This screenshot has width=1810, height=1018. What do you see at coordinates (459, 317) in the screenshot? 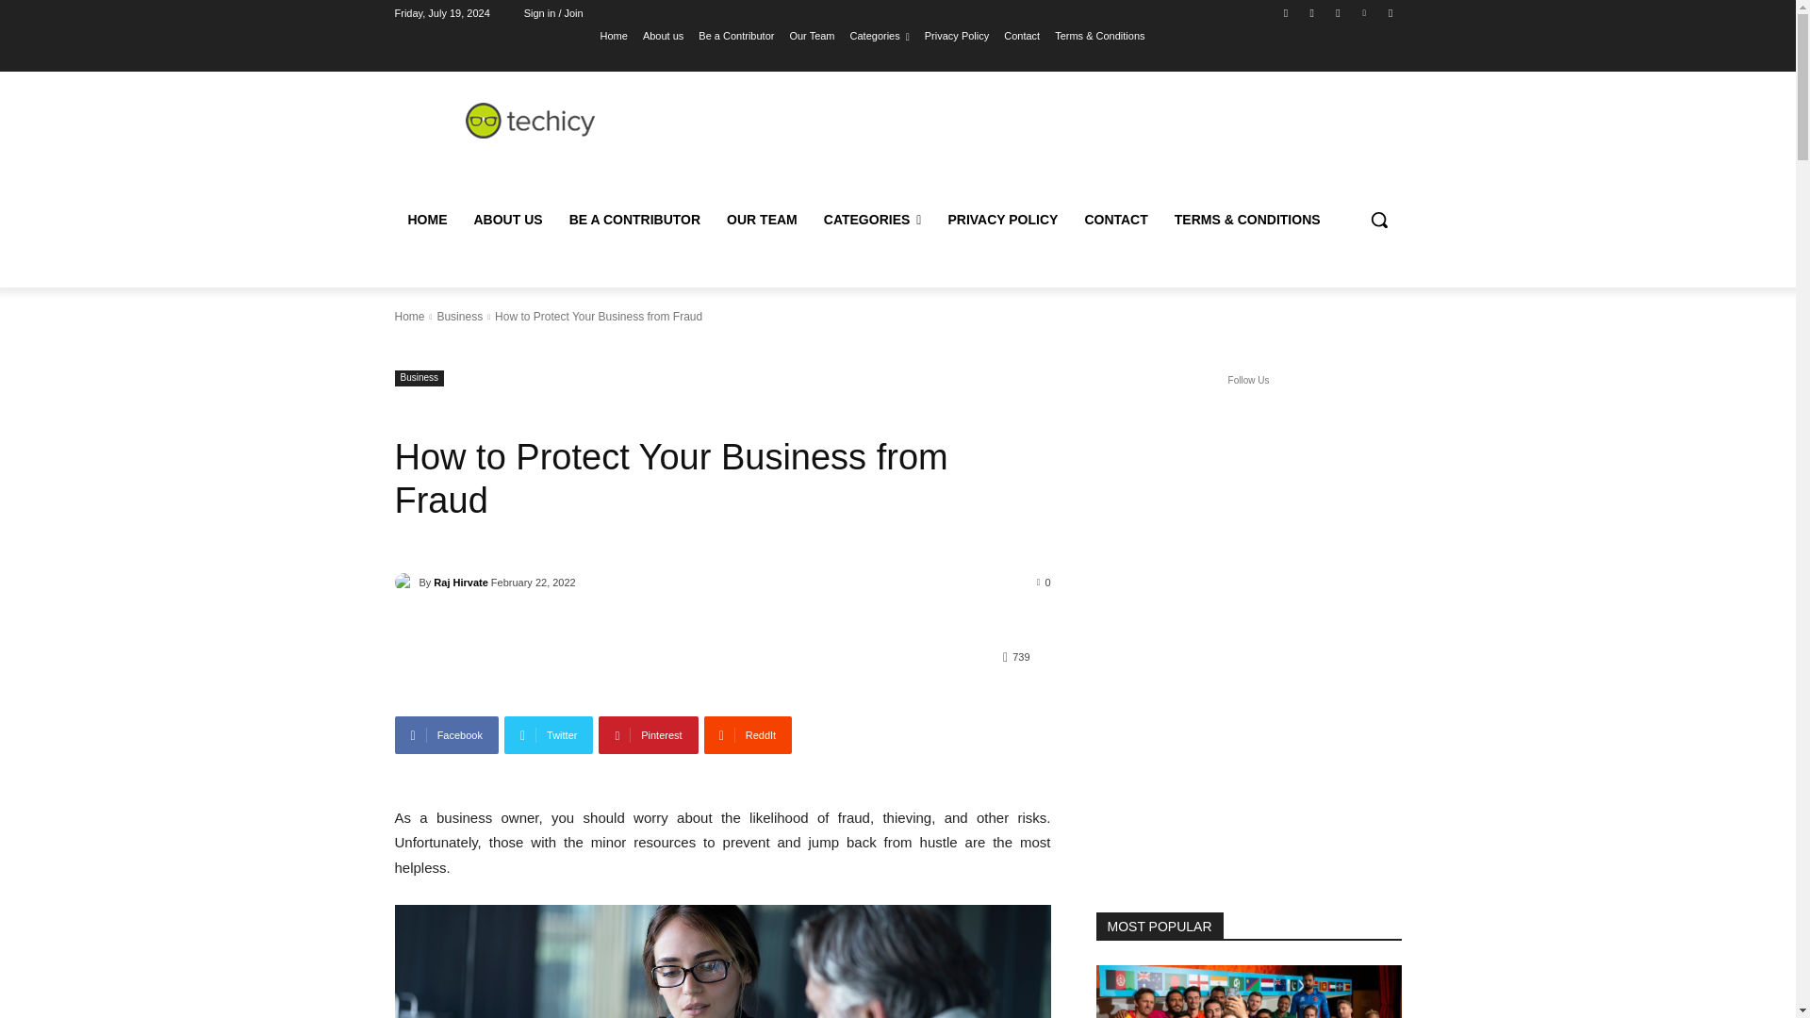
I see `View all posts in Business` at bounding box center [459, 317].